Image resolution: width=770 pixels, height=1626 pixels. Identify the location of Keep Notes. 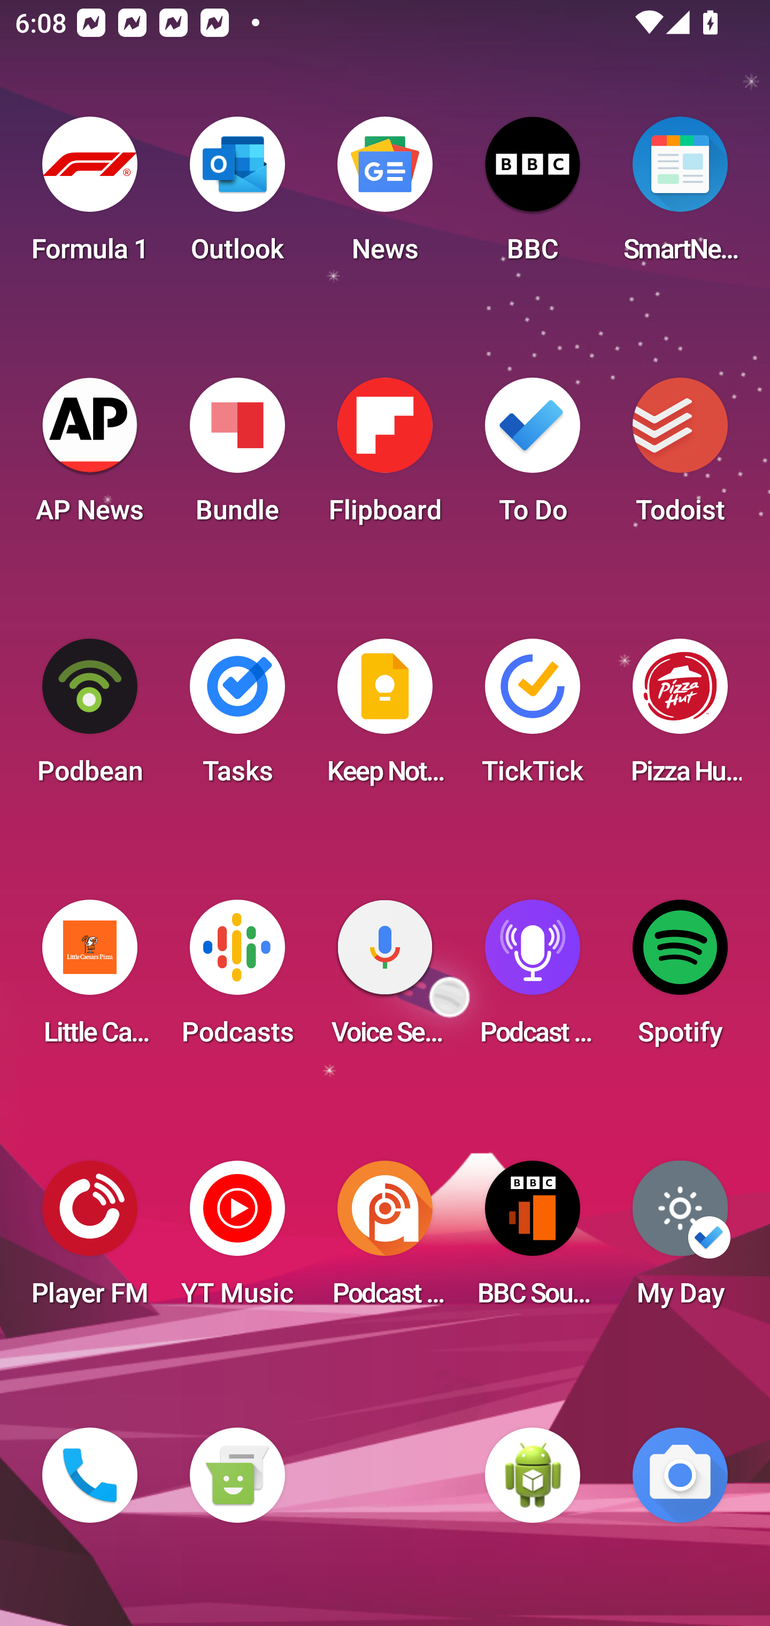
(385, 718).